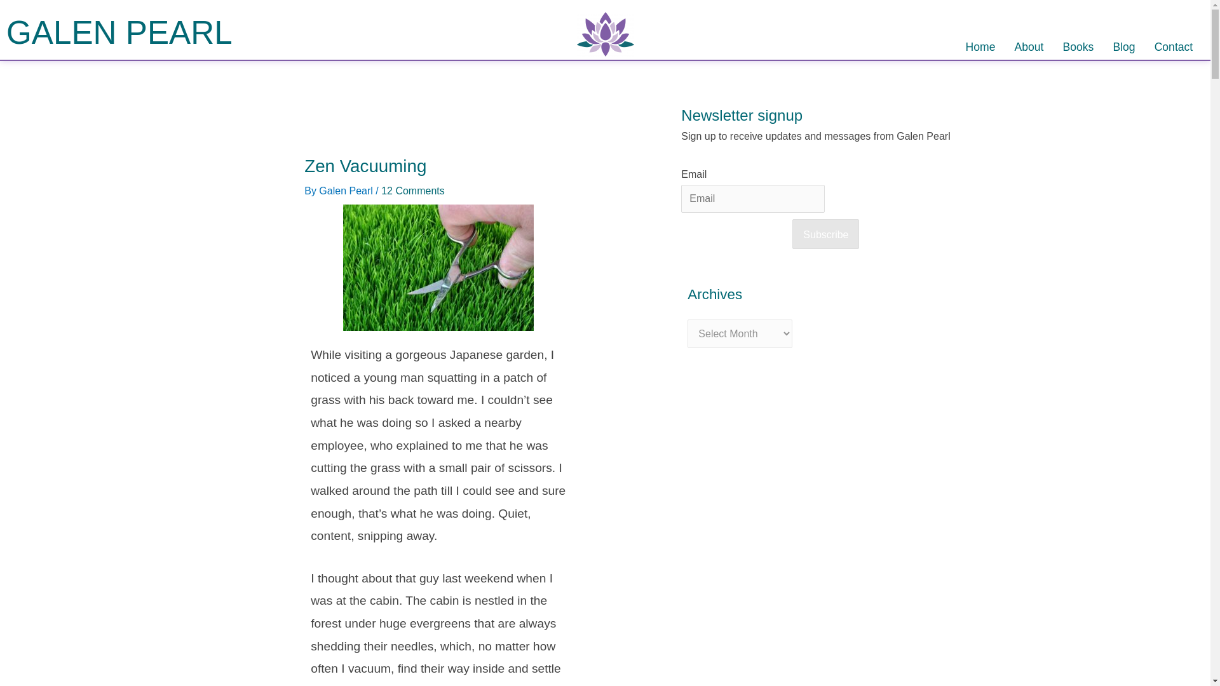 The image size is (1220, 686). What do you see at coordinates (347, 191) in the screenshot?
I see `View all posts by Galen Pearl` at bounding box center [347, 191].